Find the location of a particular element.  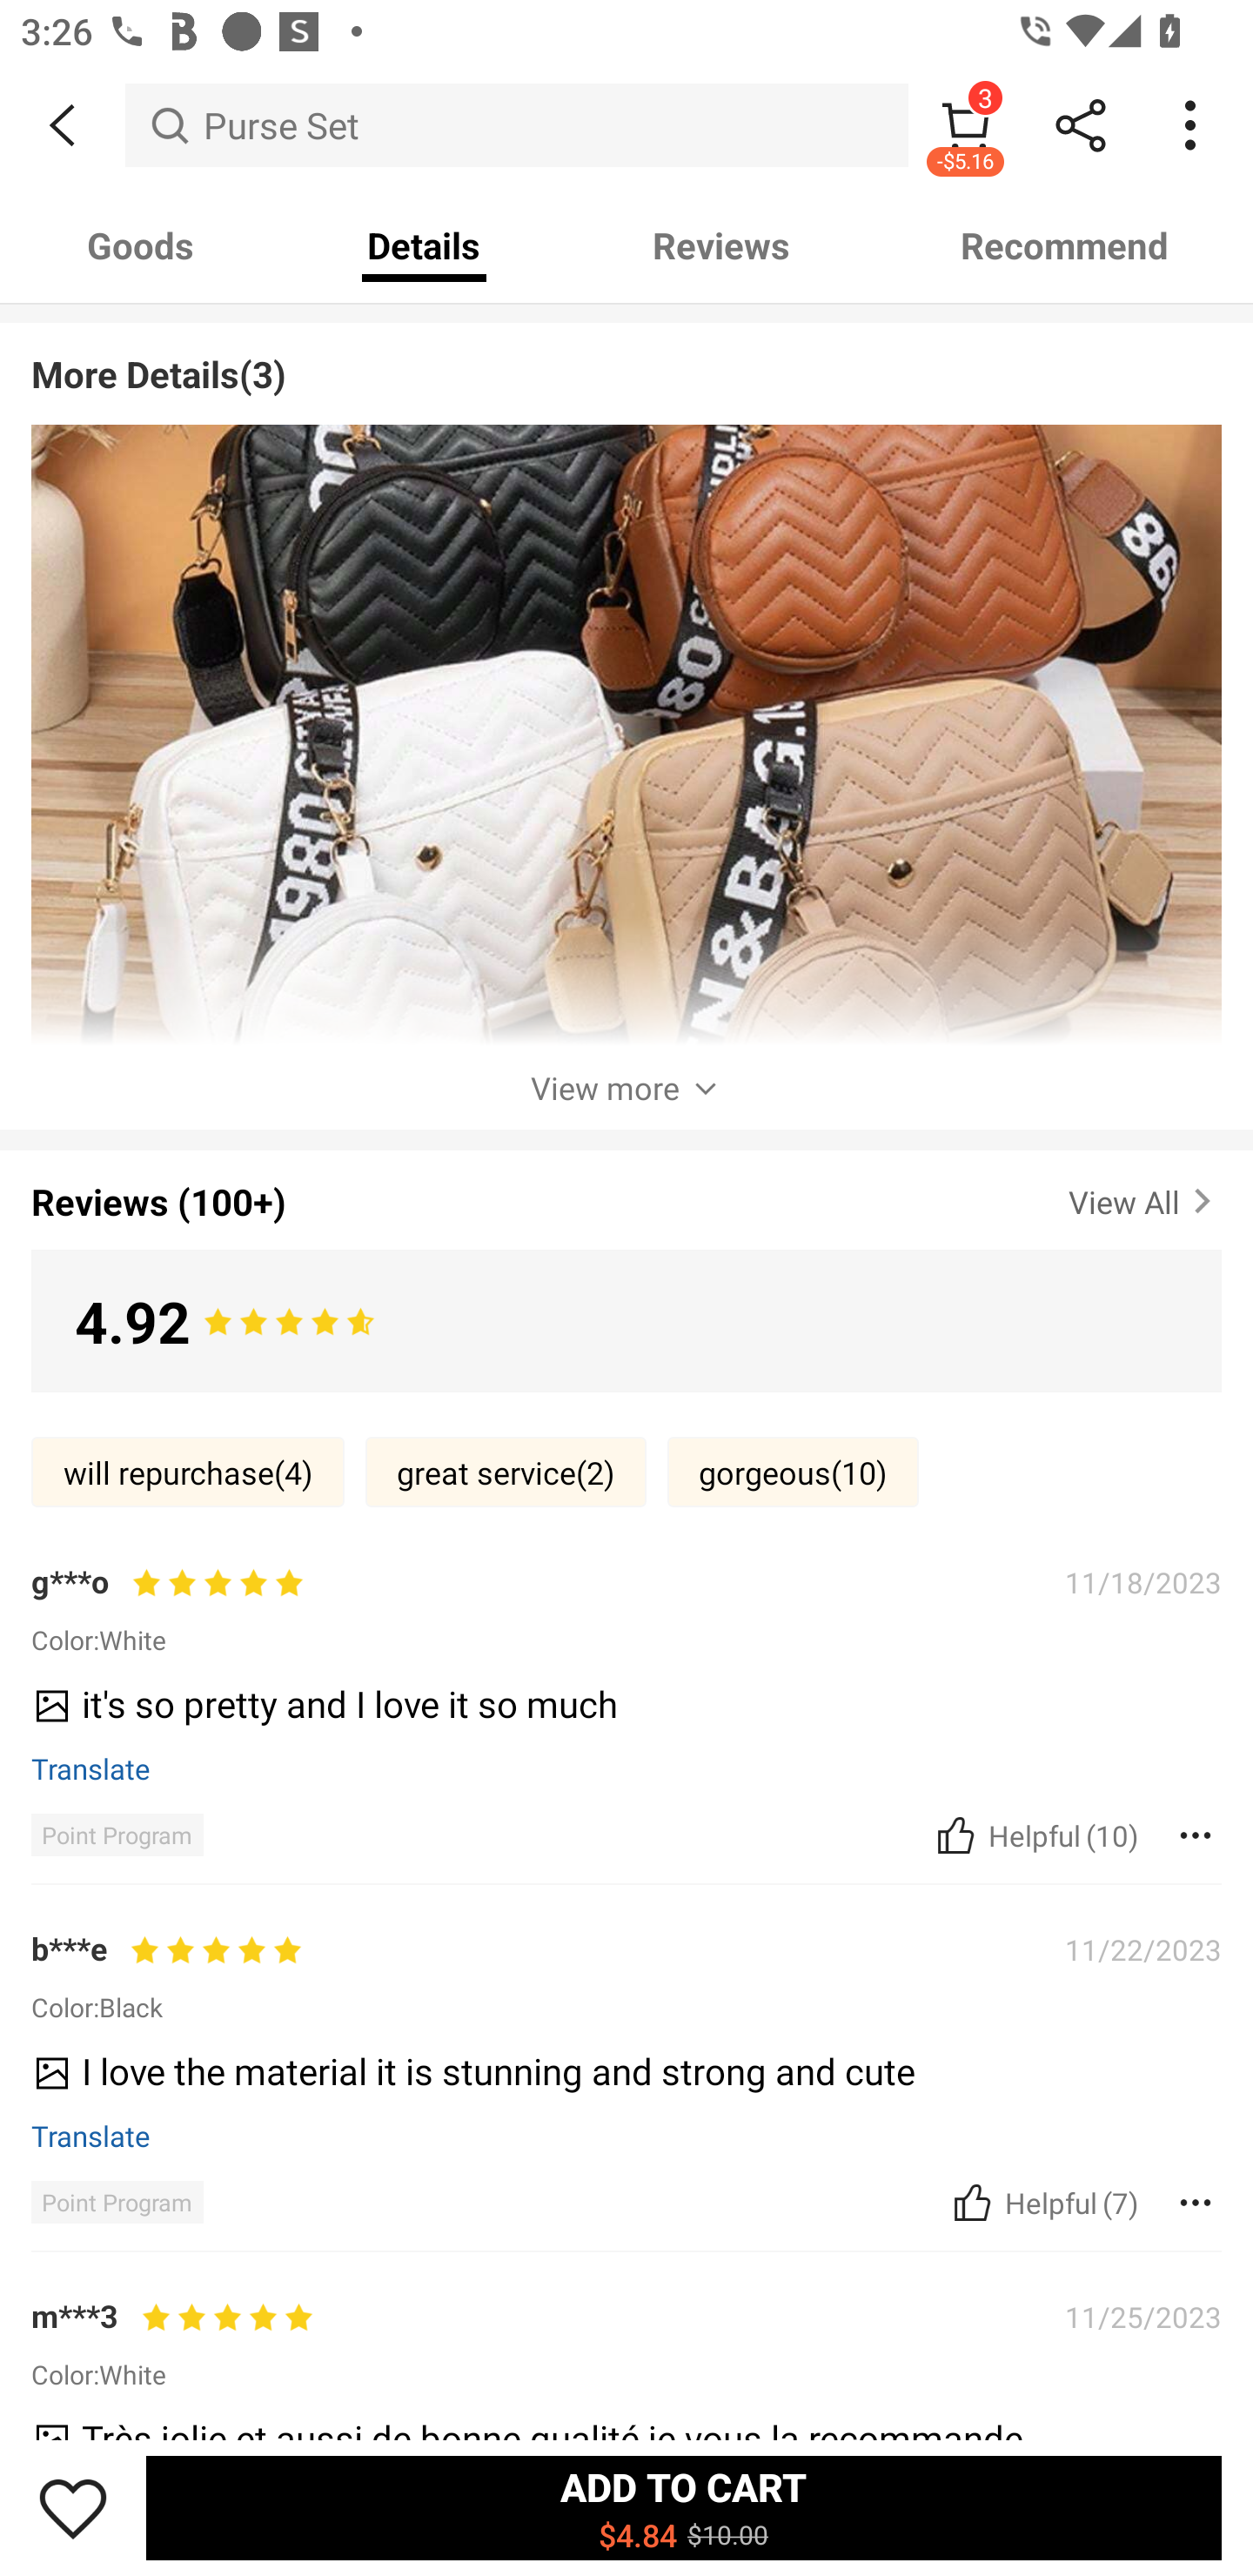

Translate is located at coordinates (91, 1768).